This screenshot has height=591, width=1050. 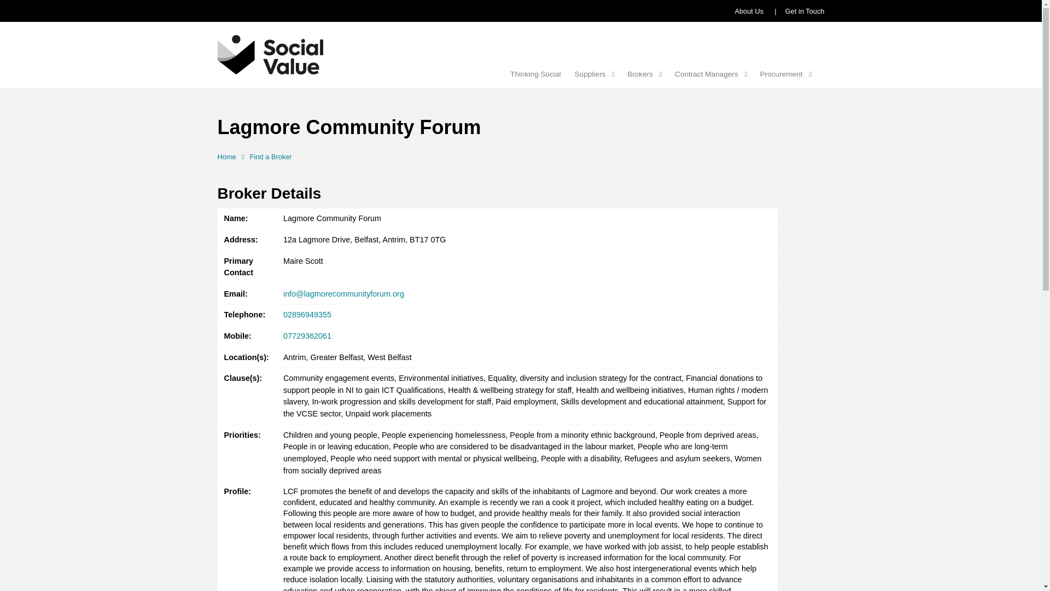 What do you see at coordinates (707, 74) in the screenshot?
I see `Contract Managers` at bounding box center [707, 74].